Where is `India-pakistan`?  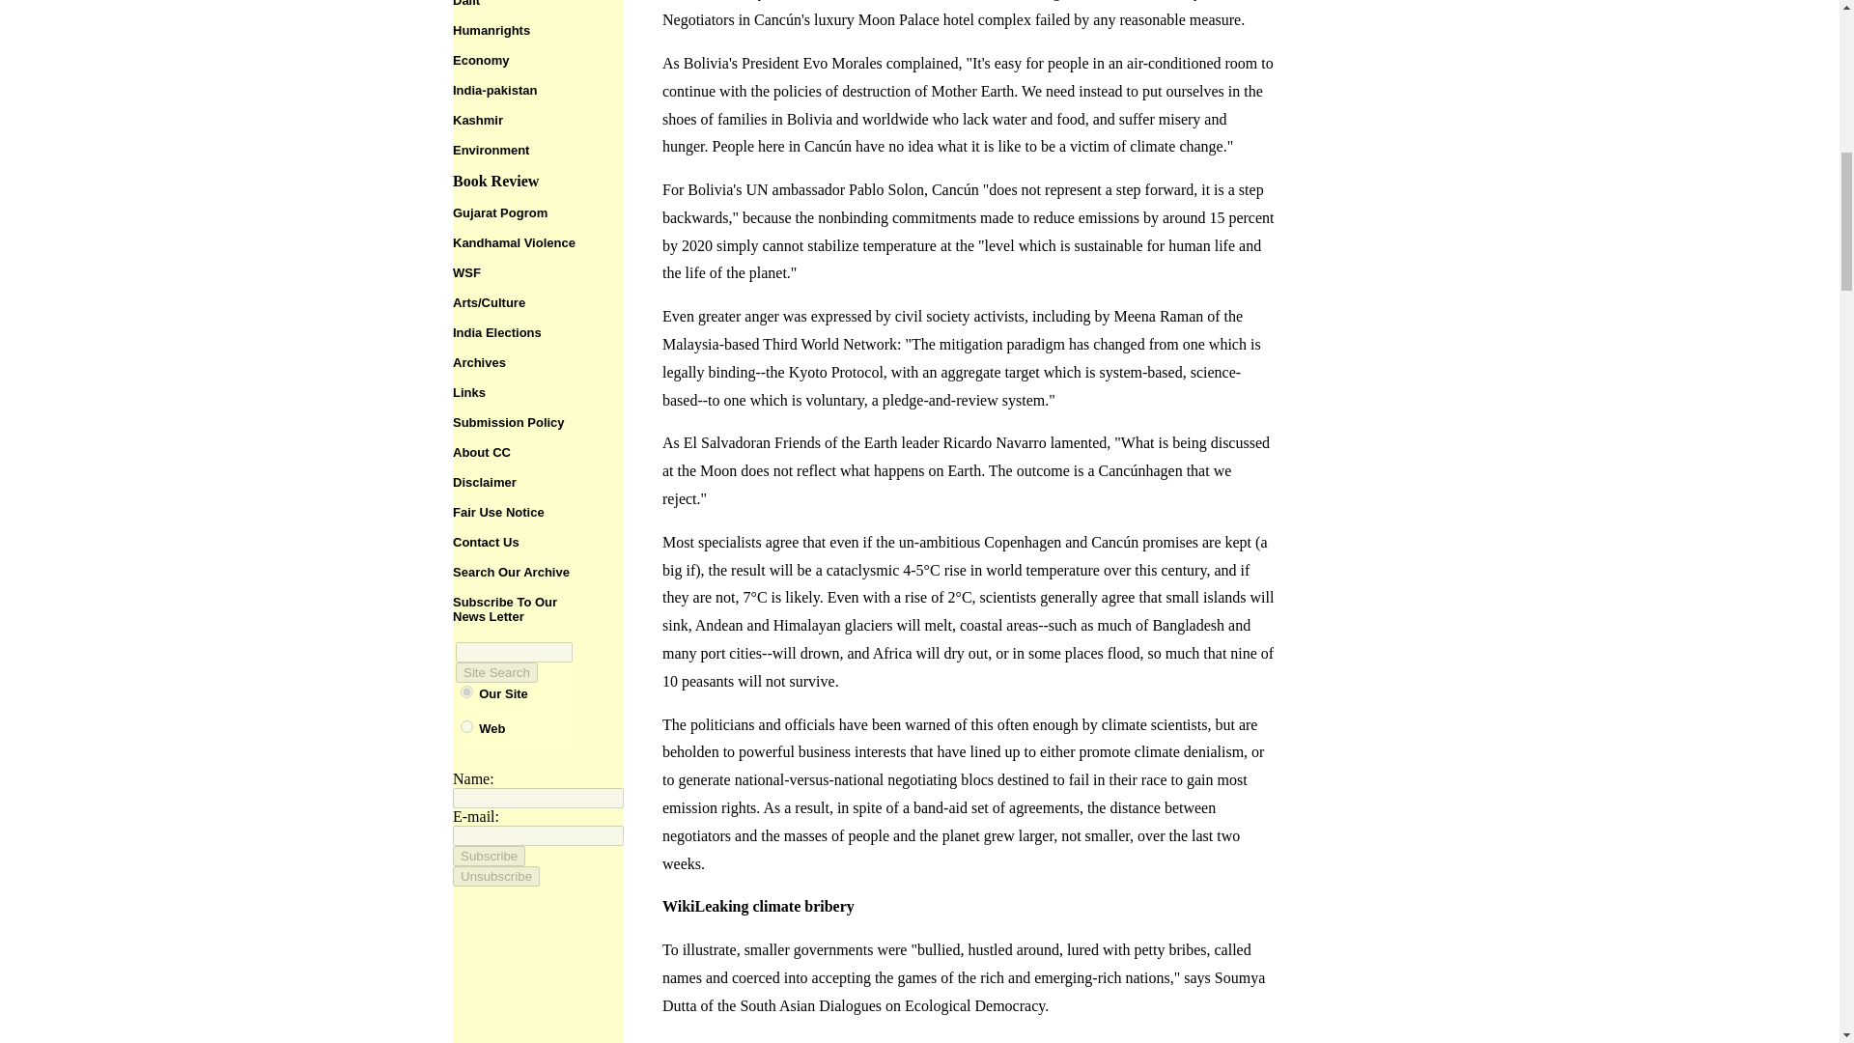 India-pakistan is located at coordinates (494, 91).